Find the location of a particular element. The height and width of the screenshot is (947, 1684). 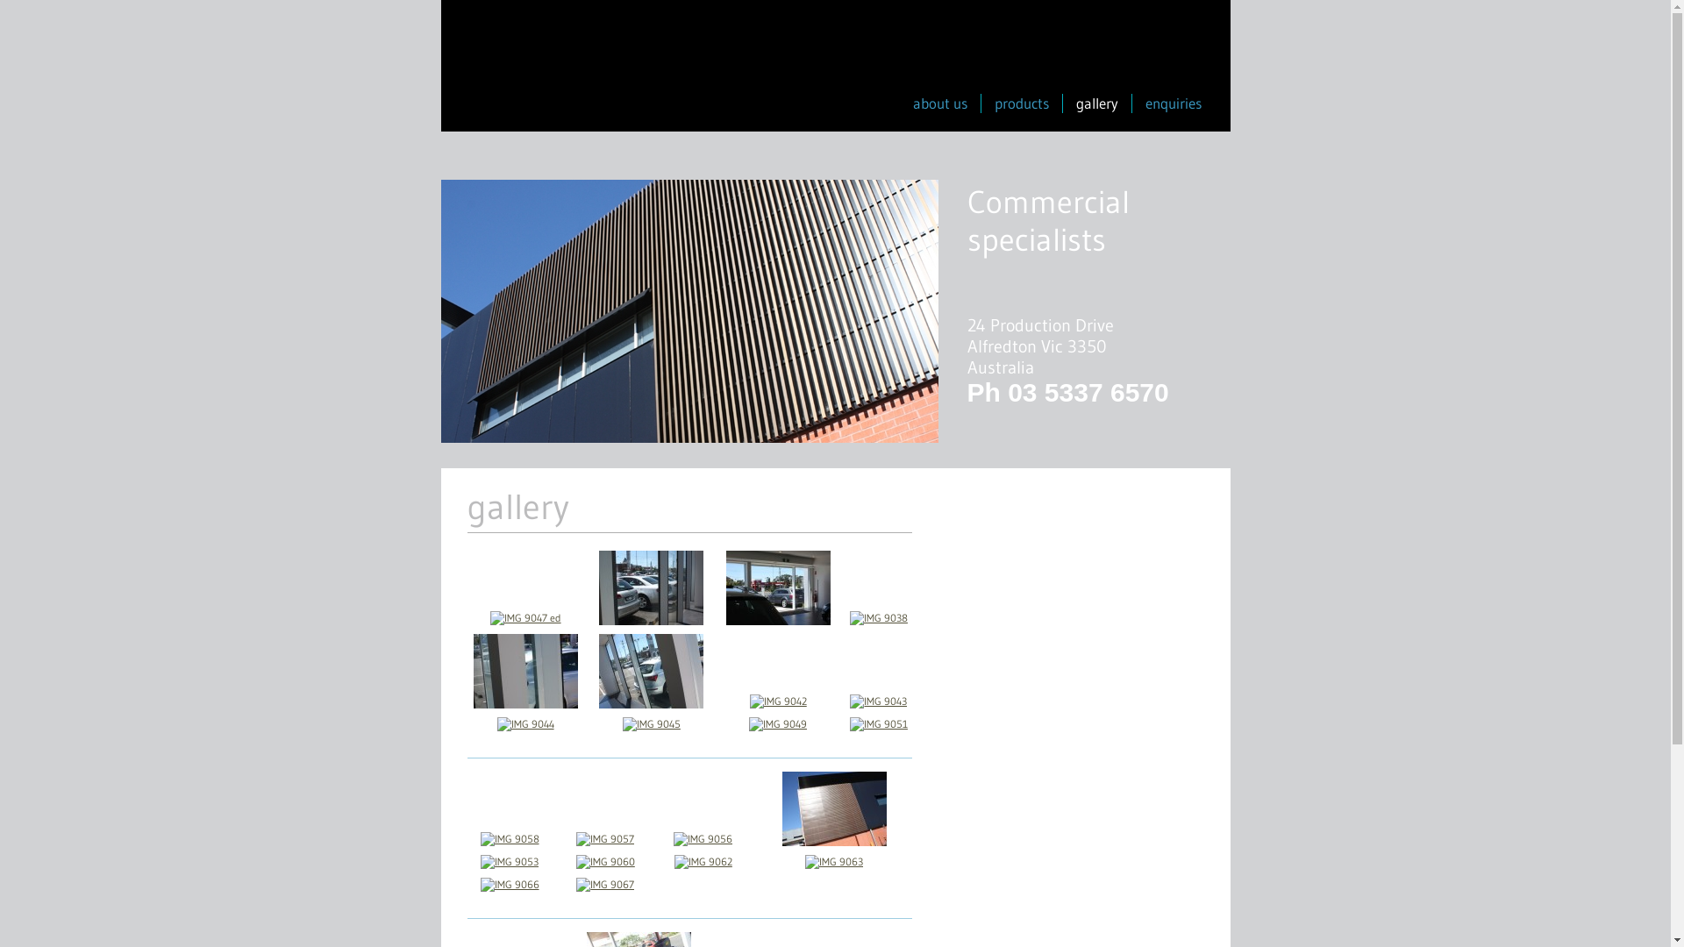

IMG 9044 is located at coordinates (526, 724).